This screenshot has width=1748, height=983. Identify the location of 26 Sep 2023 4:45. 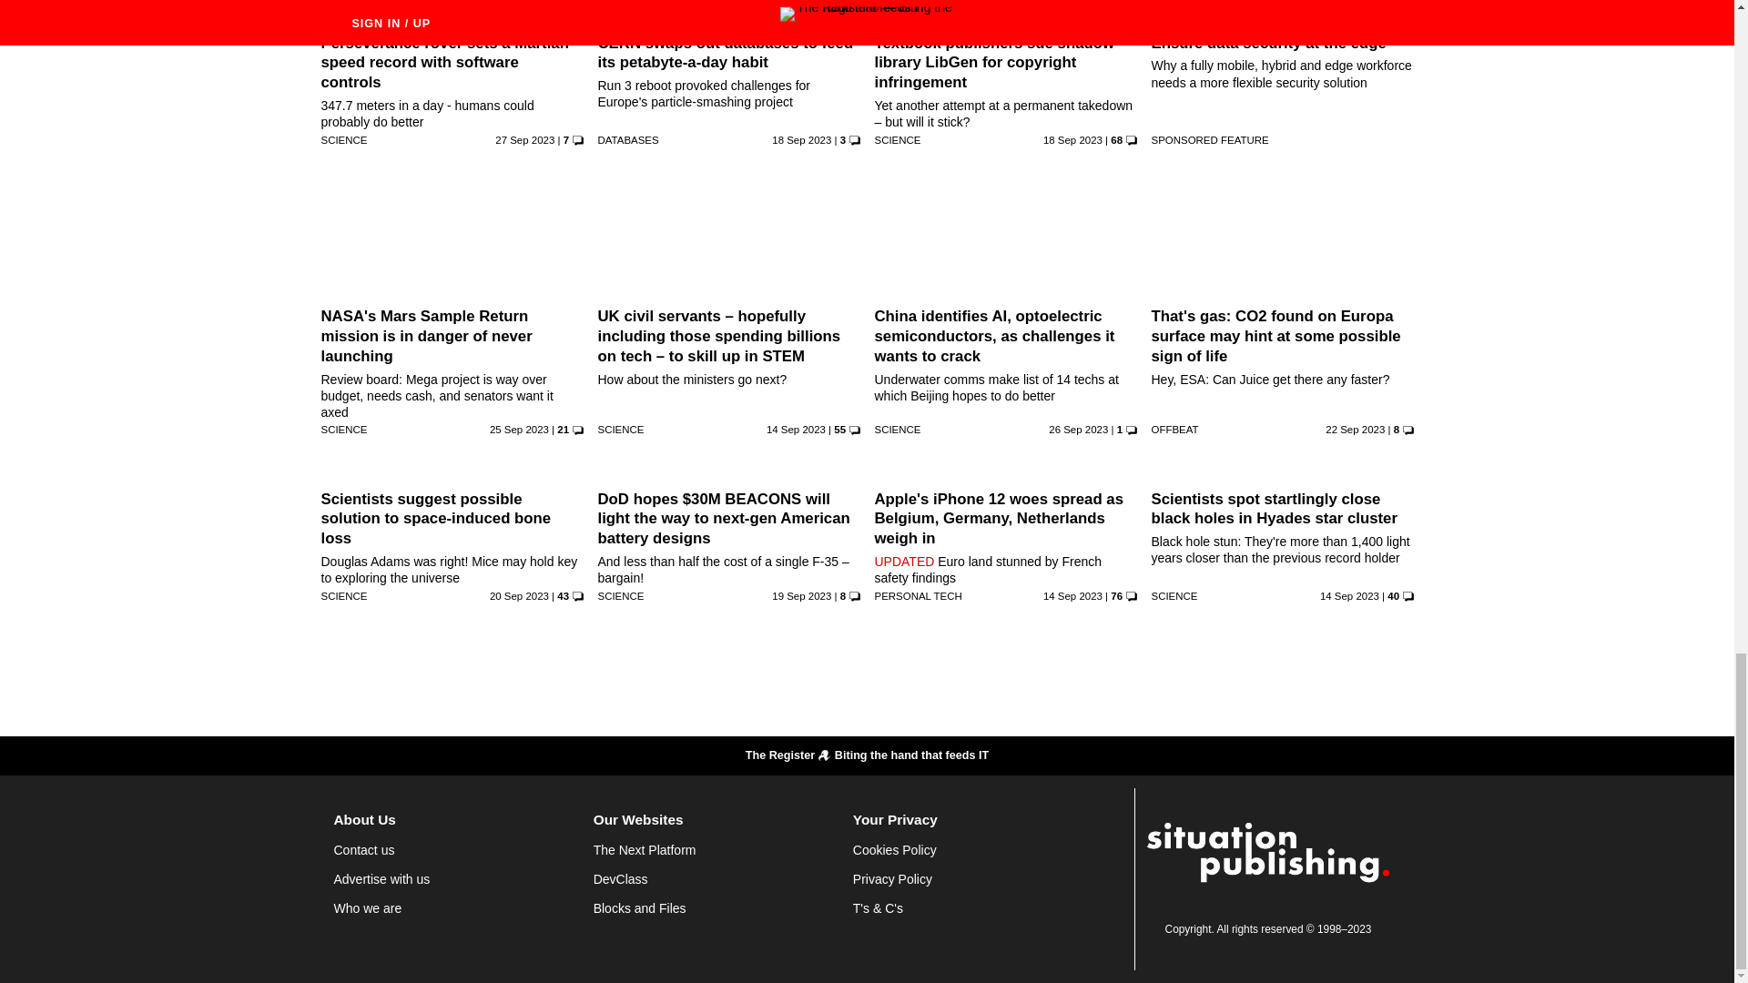
(1078, 430).